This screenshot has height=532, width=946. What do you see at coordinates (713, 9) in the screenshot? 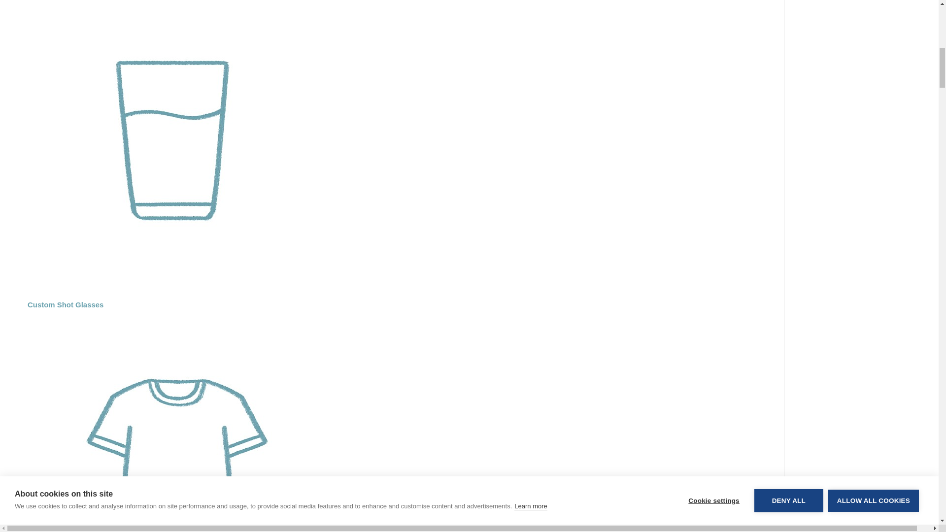
I see `Cookie settings` at bounding box center [713, 9].